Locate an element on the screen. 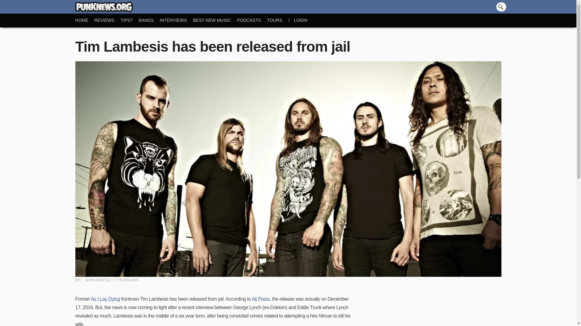 The width and height of the screenshot is (581, 326). BEST NEW MUSIC is located at coordinates (215, 20).